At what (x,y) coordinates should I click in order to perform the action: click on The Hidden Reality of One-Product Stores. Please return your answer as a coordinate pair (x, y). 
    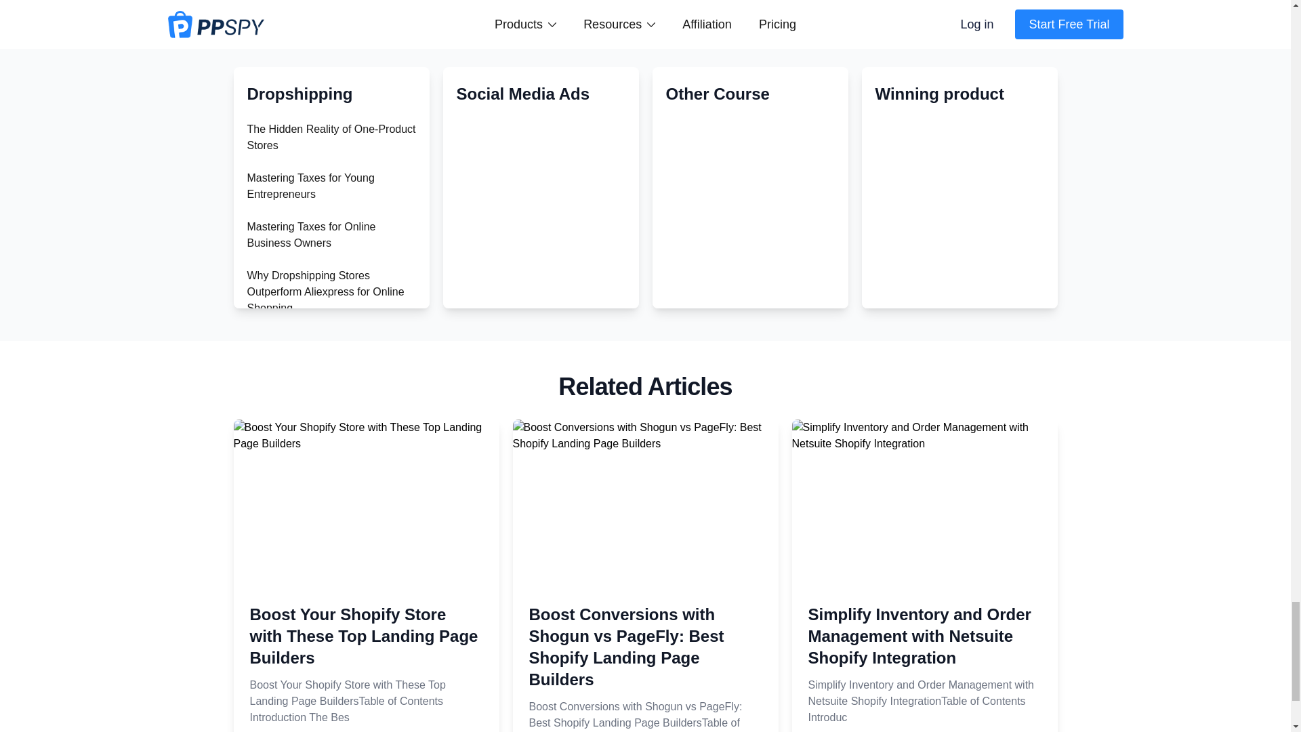
    Looking at the image, I should click on (331, 137).